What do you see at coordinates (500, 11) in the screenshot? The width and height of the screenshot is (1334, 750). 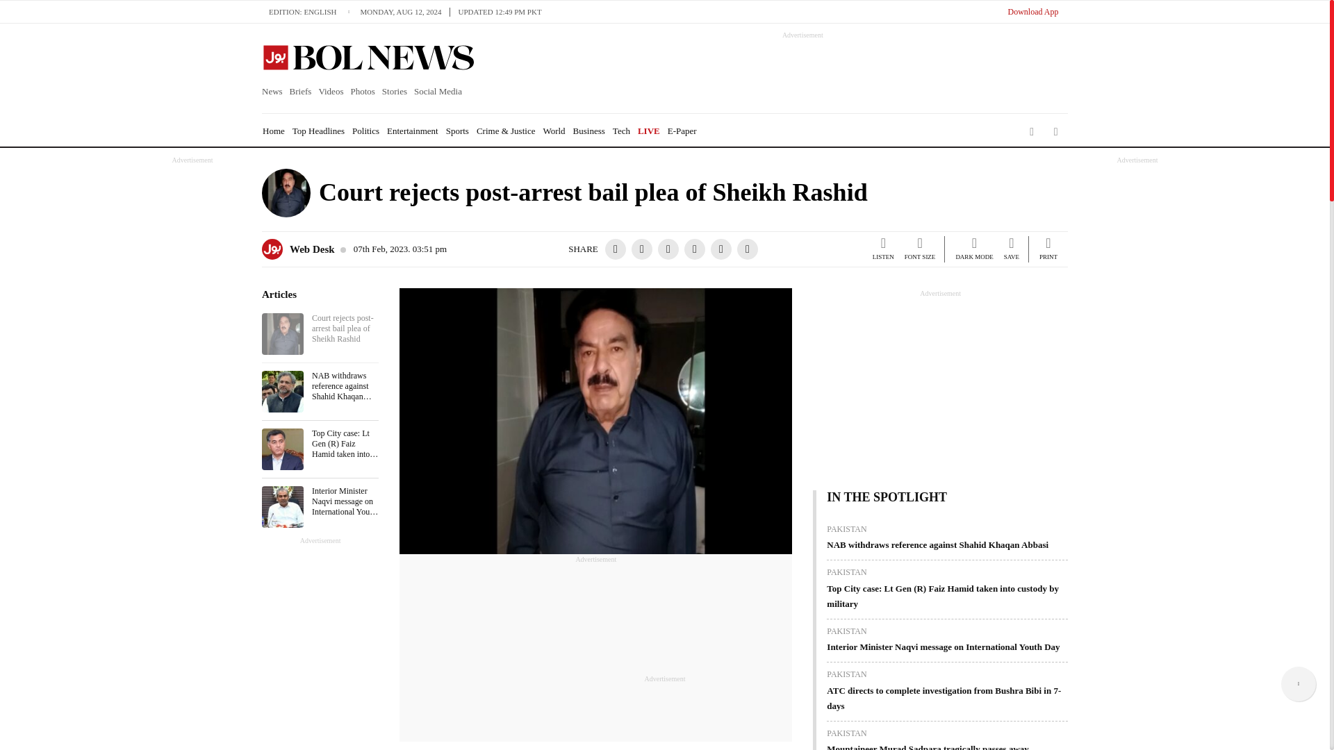 I see `UPDATED 12:49 PM PKT` at bounding box center [500, 11].